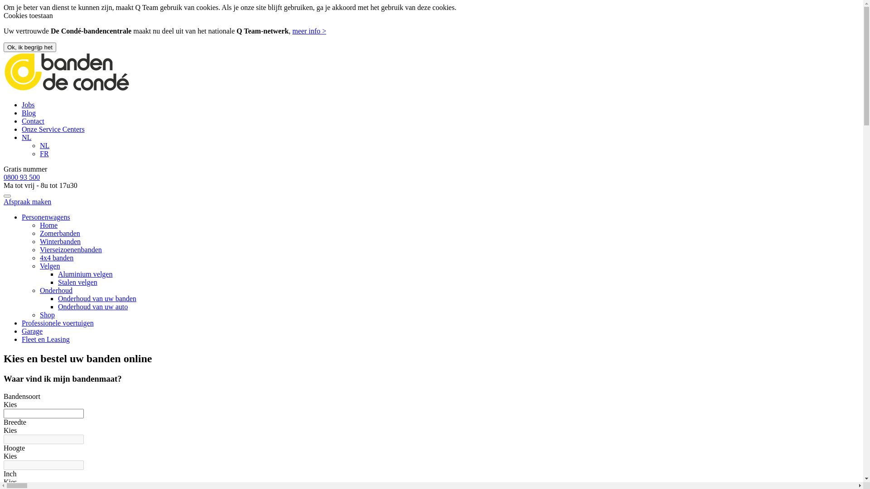  Describe the element at coordinates (78, 283) in the screenshot. I see `Stalen velgen` at that location.